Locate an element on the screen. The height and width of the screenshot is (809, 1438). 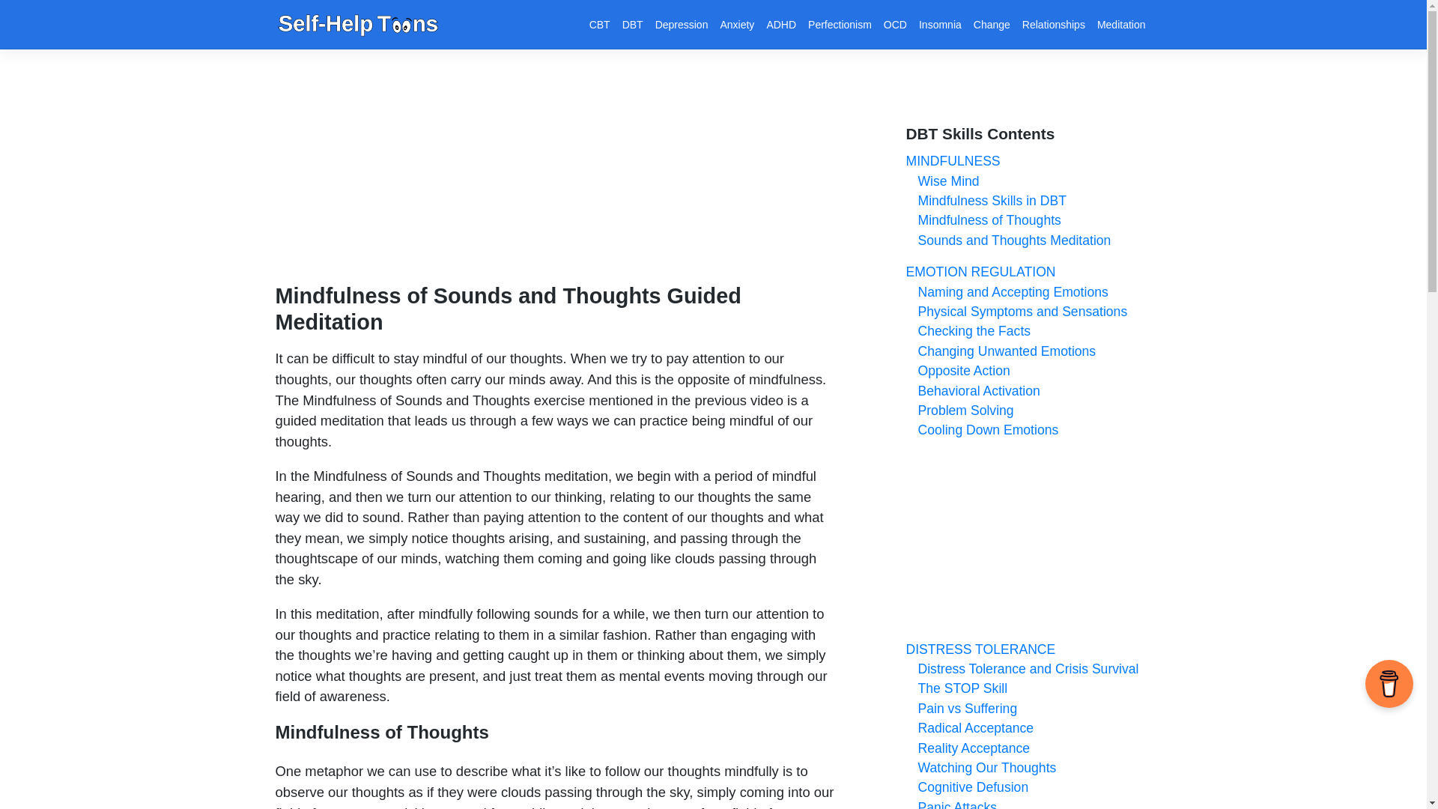
Perfectionism is located at coordinates (840, 24).